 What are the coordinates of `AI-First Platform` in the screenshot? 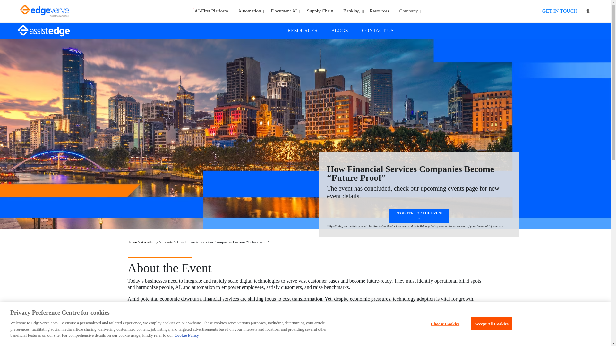 It's located at (212, 11).